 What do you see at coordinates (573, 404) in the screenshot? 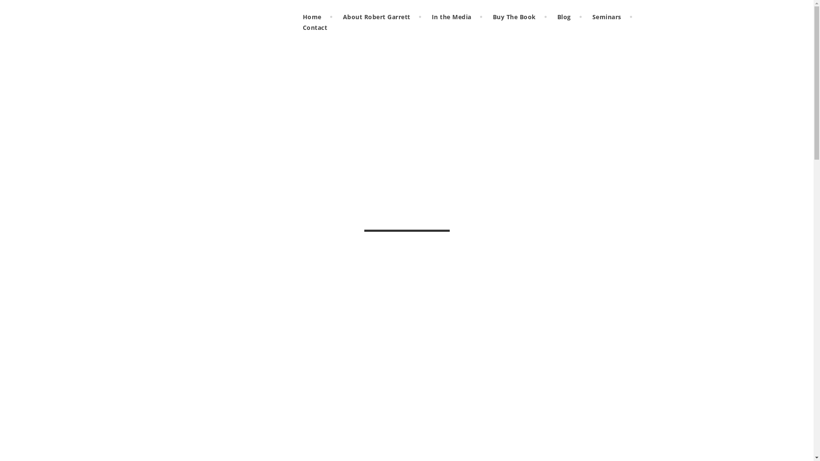
I see `Social Media P Plates for Teens - 1079 Life` at bounding box center [573, 404].